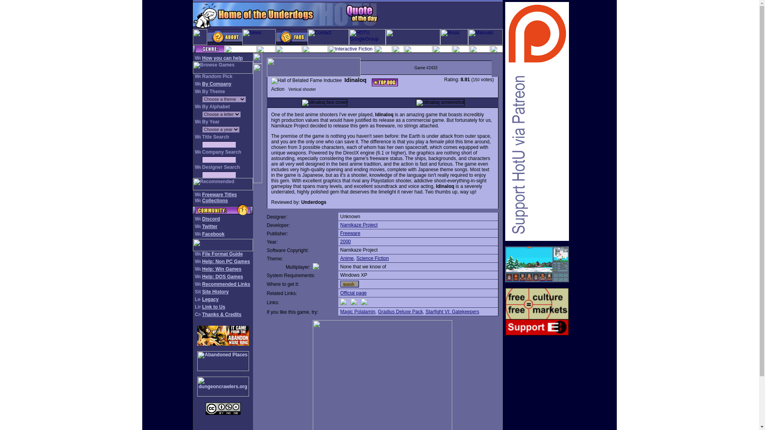  I want to click on Twitter, so click(210, 226).